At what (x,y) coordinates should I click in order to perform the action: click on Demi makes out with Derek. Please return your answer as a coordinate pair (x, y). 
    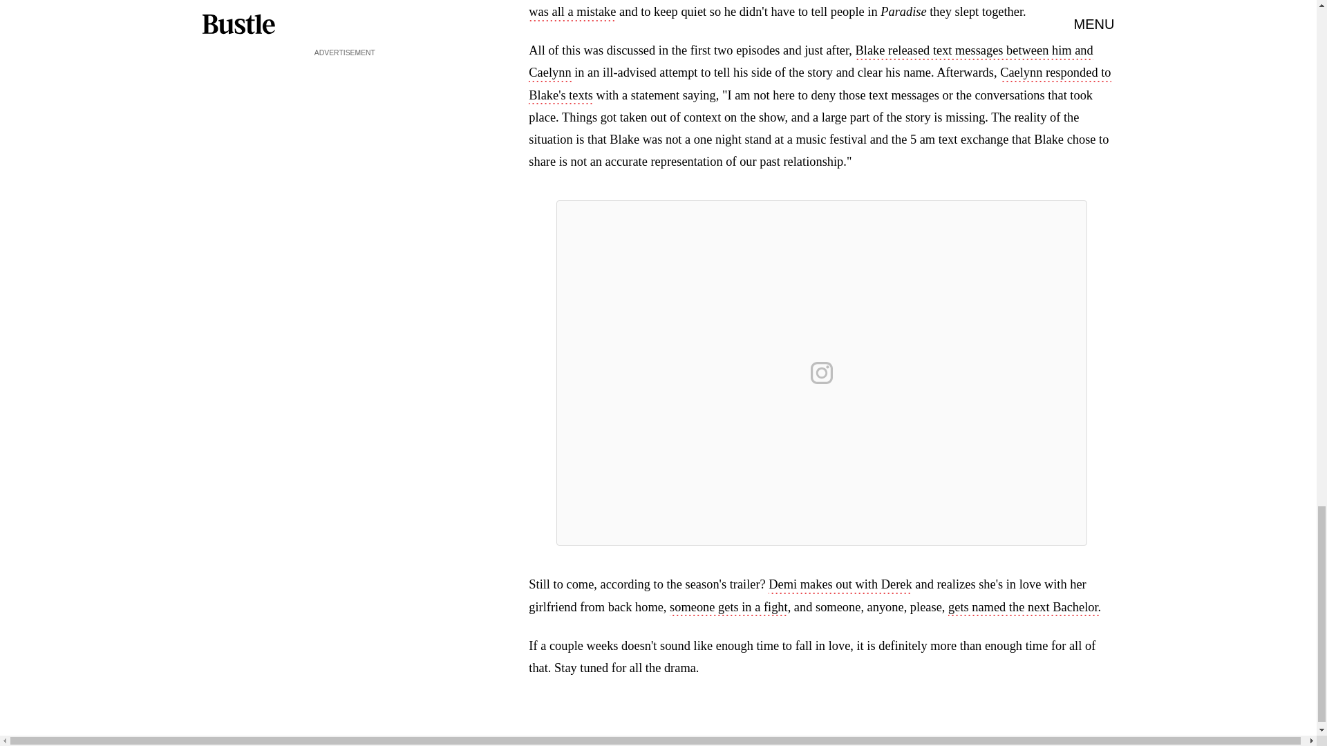
    Looking at the image, I should click on (840, 585).